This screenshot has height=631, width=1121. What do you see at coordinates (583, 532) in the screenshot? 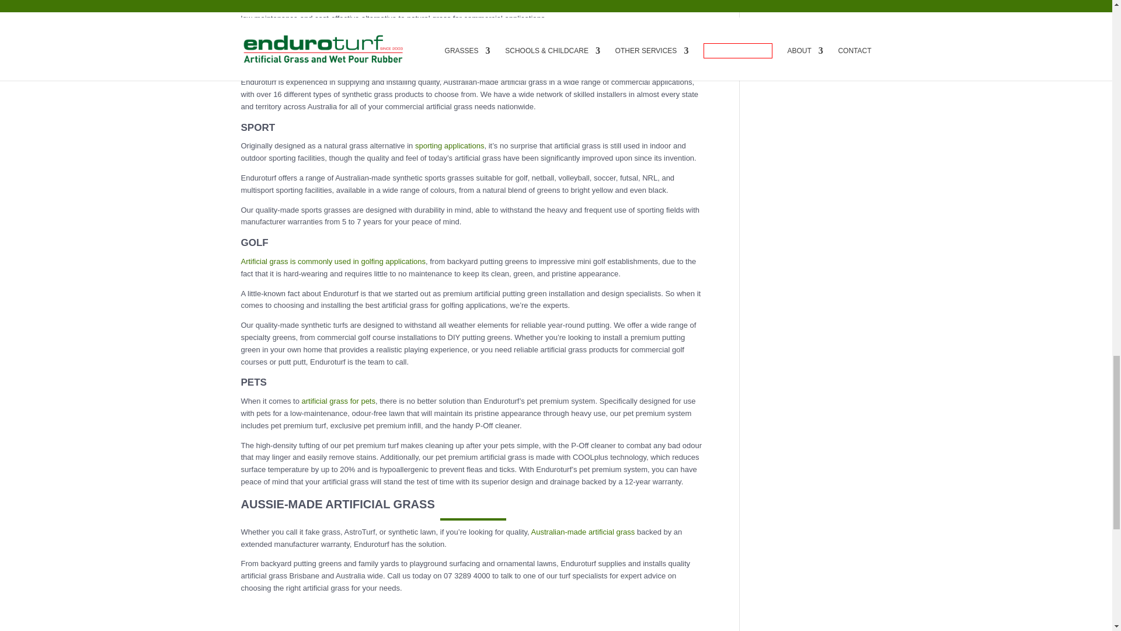
I see `Australian-made artificial grass` at bounding box center [583, 532].